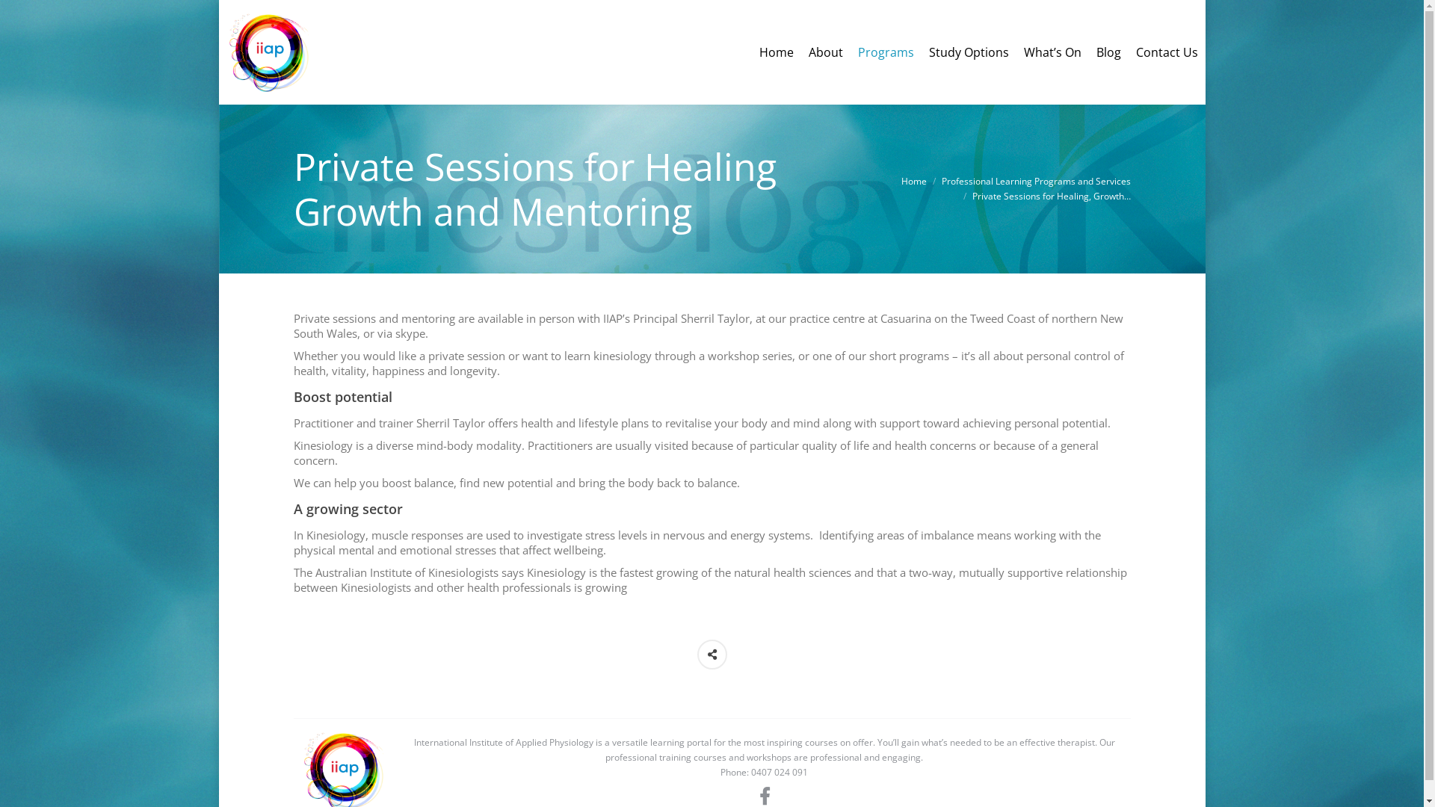 This screenshot has height=807, width=1435. Describe the element at coordinates (1108, 52) in the screenshot. I see `Blog` at that location.